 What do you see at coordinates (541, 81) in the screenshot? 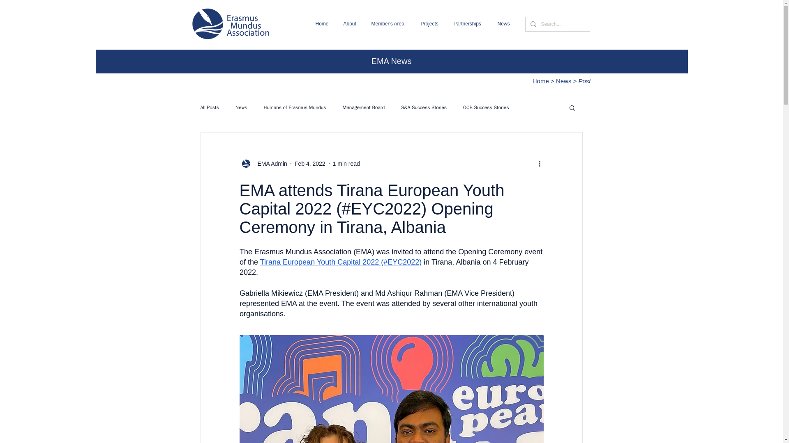
I see `Home` at bounding box center [541, 81].